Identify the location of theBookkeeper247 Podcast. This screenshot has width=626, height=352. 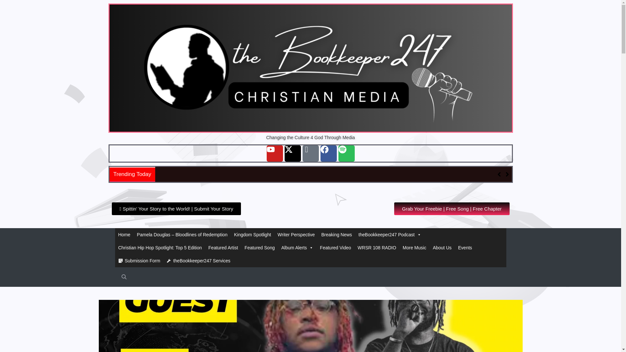
(390, 234).